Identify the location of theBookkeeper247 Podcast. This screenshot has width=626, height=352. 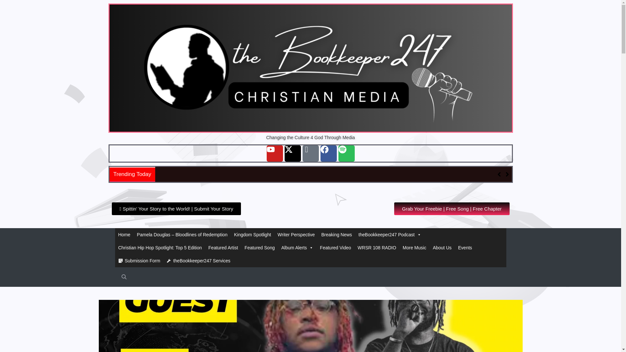
(390, 234).